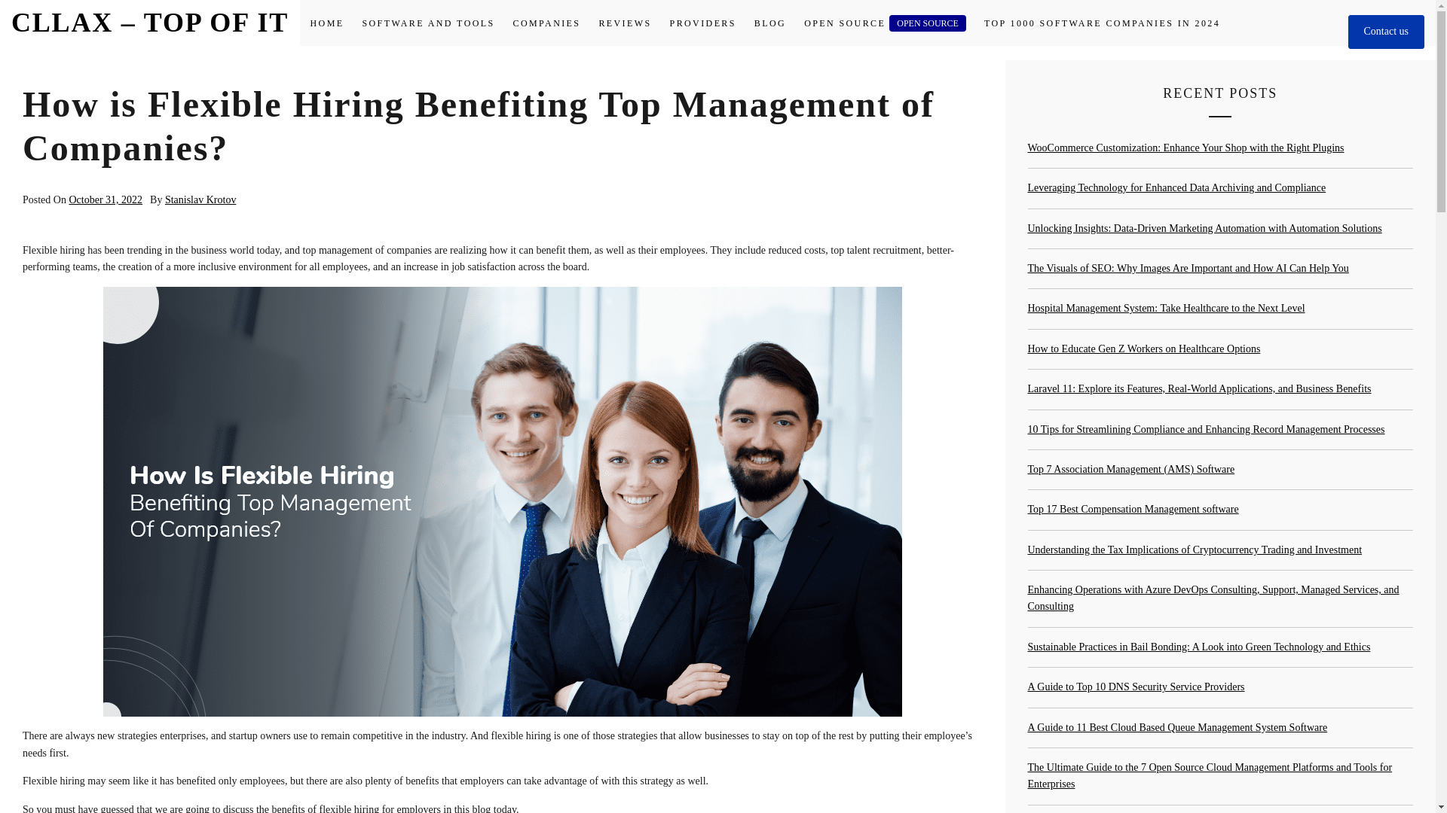  What do you see at coordinates (793, 405) in the screenshot?
I see `Search` at bounding box center [793, 405].